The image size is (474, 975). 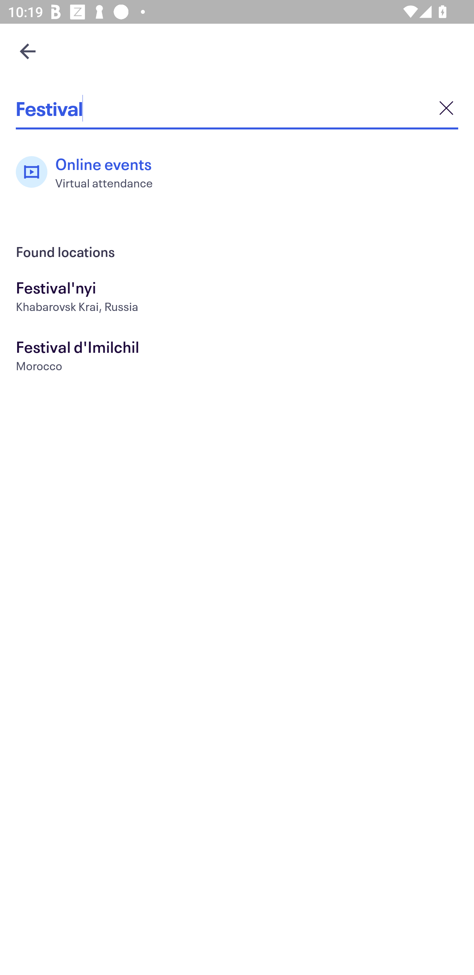 I want to click on Festival'nyi Khabarovsk Krai, Russia, so click(x=237, y=298).